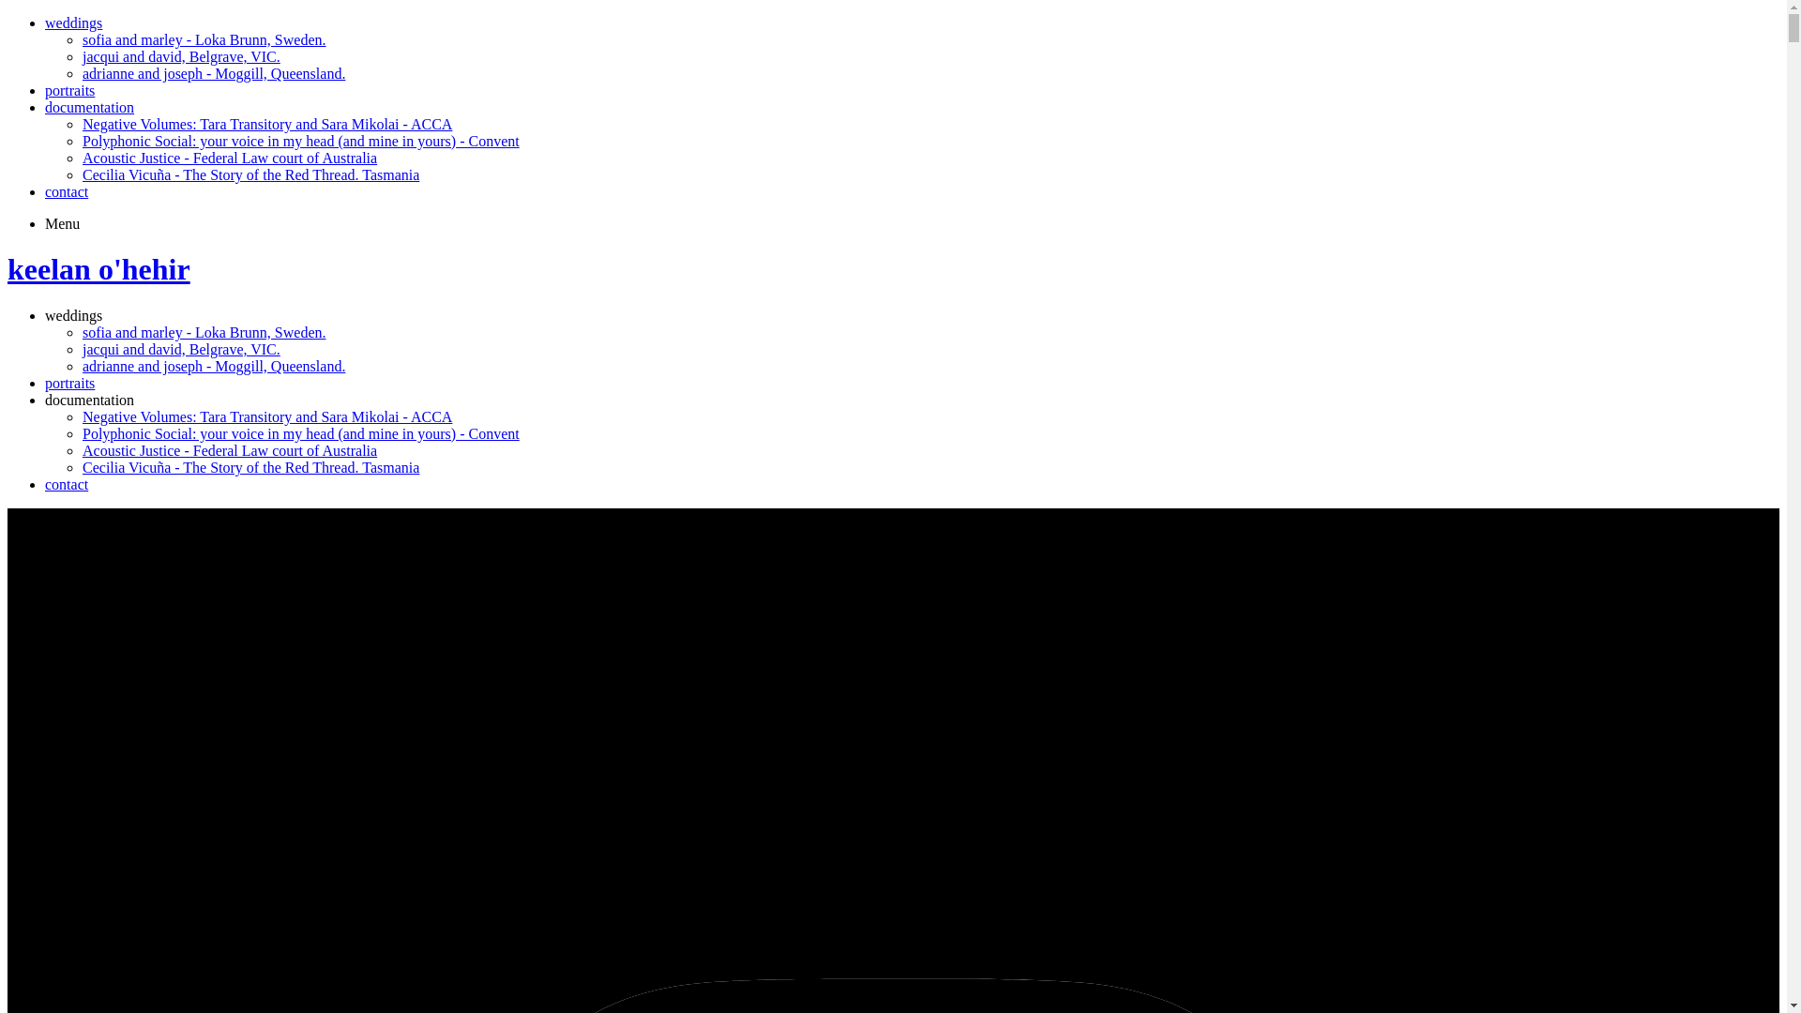 The width and height of the screenshot is (1801, 1013). I want to click on Acoustic Justice - Federal Law court of Australia, so click(230, 450).